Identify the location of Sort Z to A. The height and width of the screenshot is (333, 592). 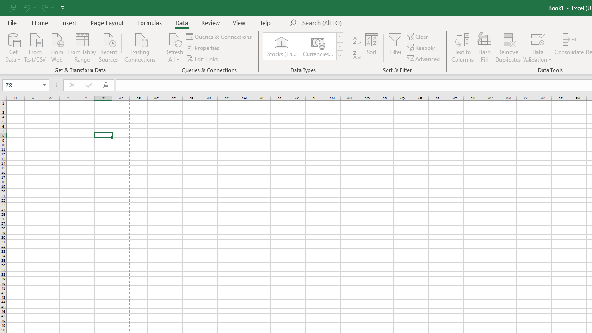
(357, 55).